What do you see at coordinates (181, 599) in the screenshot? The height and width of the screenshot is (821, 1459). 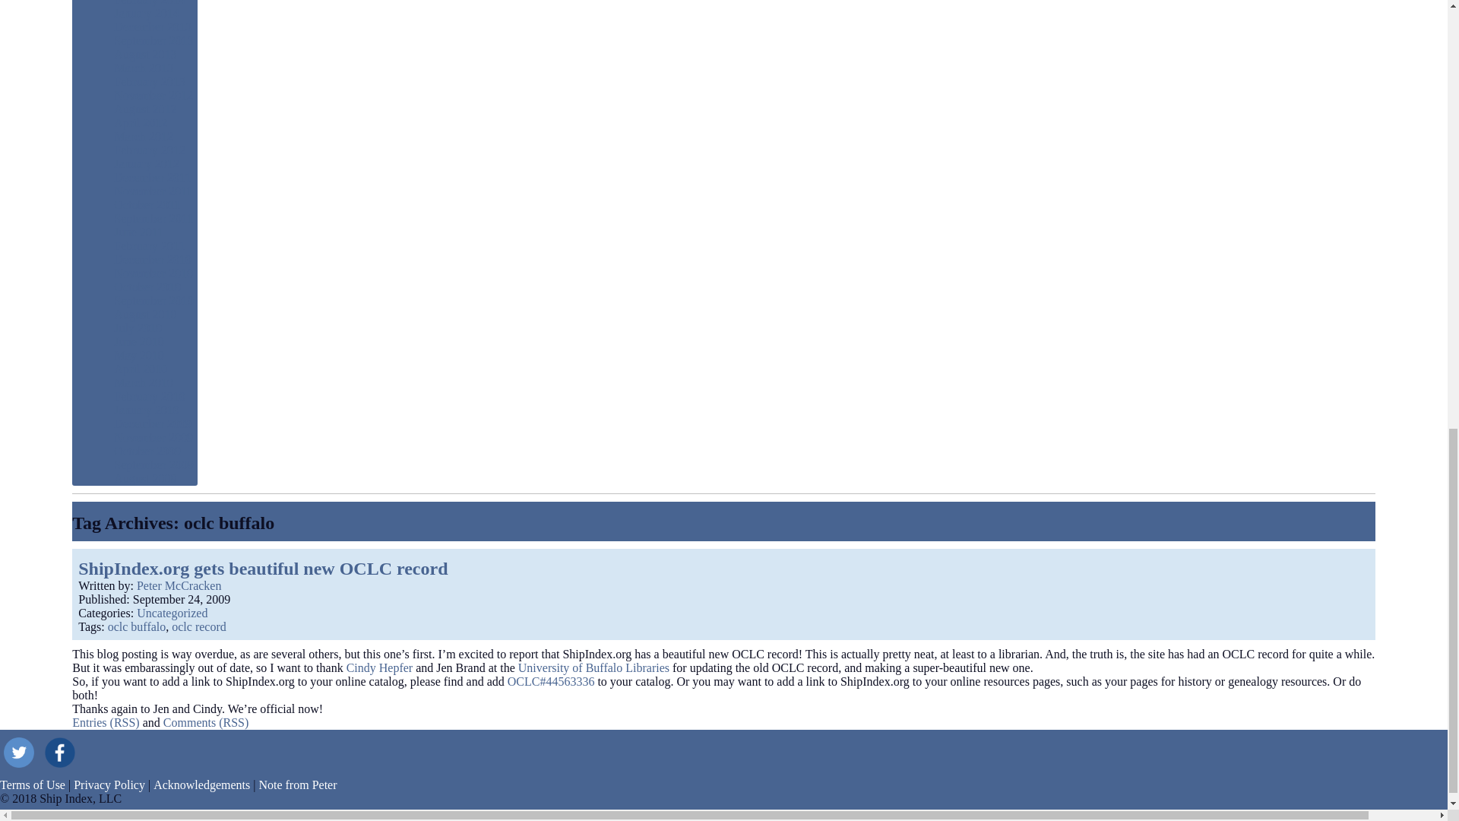 I see `Permalink to ShipIndex.org gets beautiful new OCLC record` at bounding box center [181, 599].